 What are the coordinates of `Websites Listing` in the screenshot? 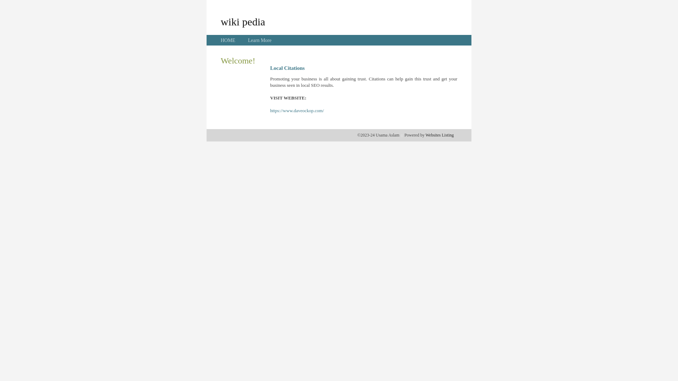 It's located at (440, 135).